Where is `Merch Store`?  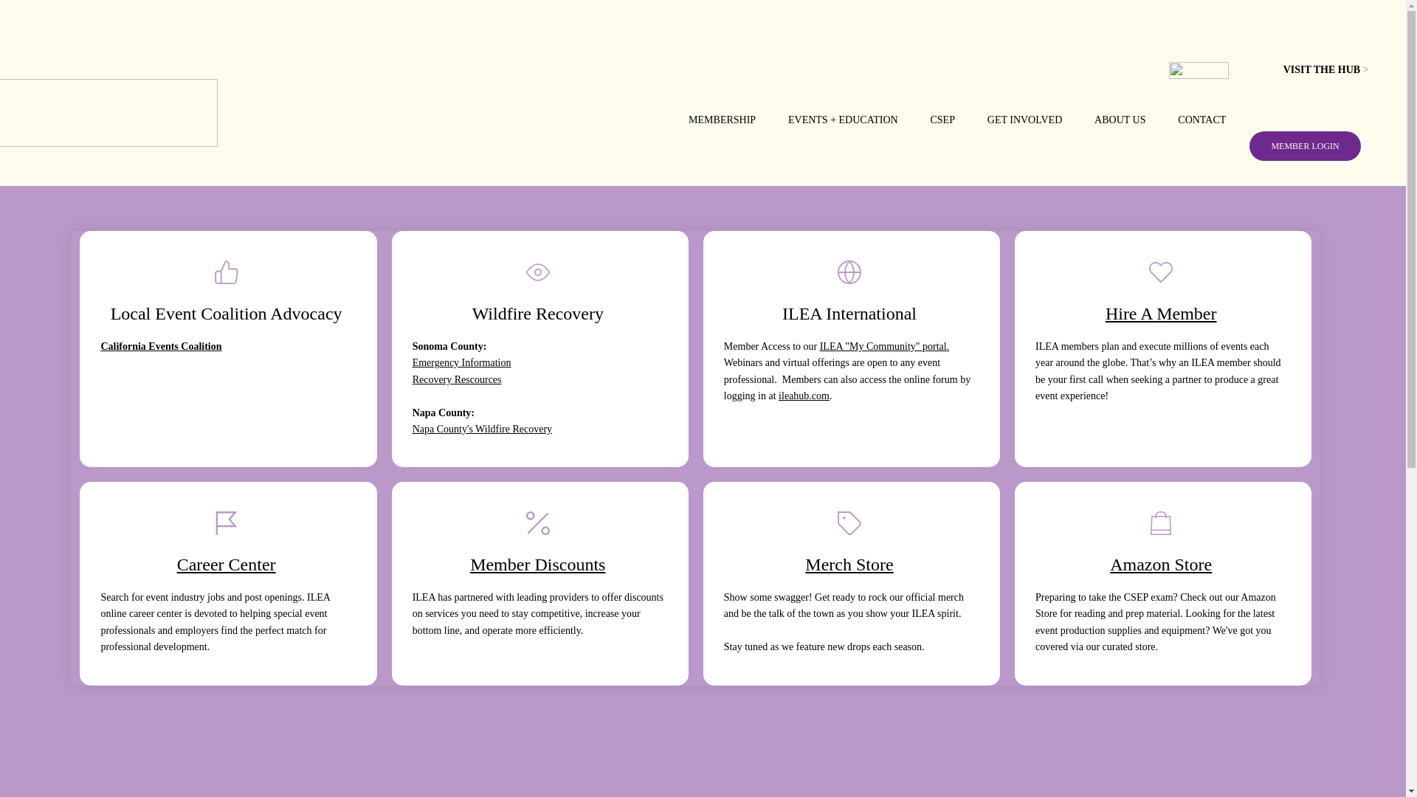
Merch Store is located at coordinates (849, 564).